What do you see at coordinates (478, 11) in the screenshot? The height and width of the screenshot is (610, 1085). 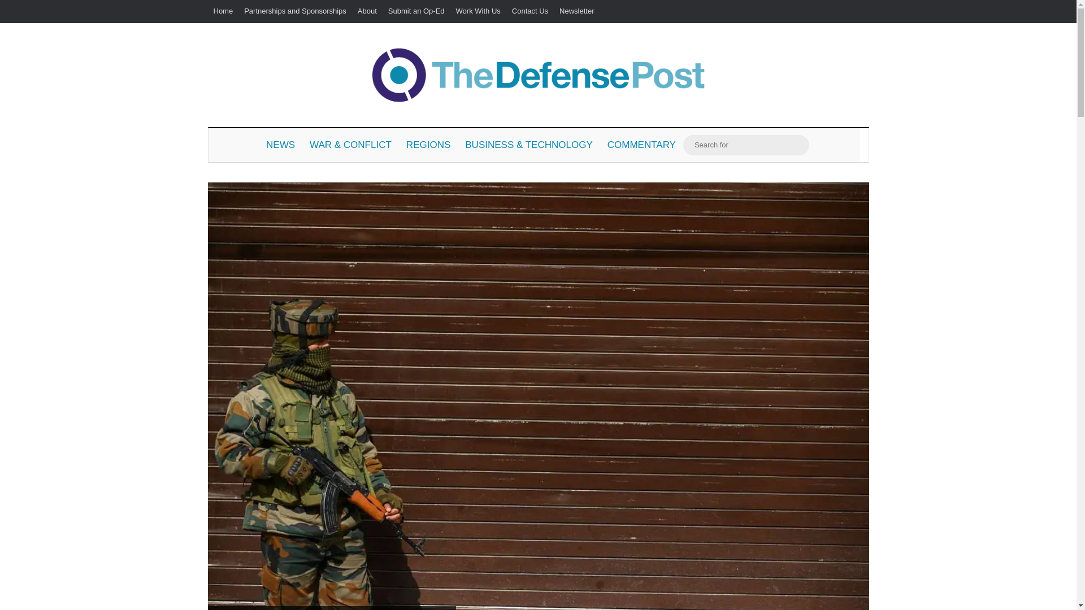 I see `Work With Us` at bounding box center [478, 11].